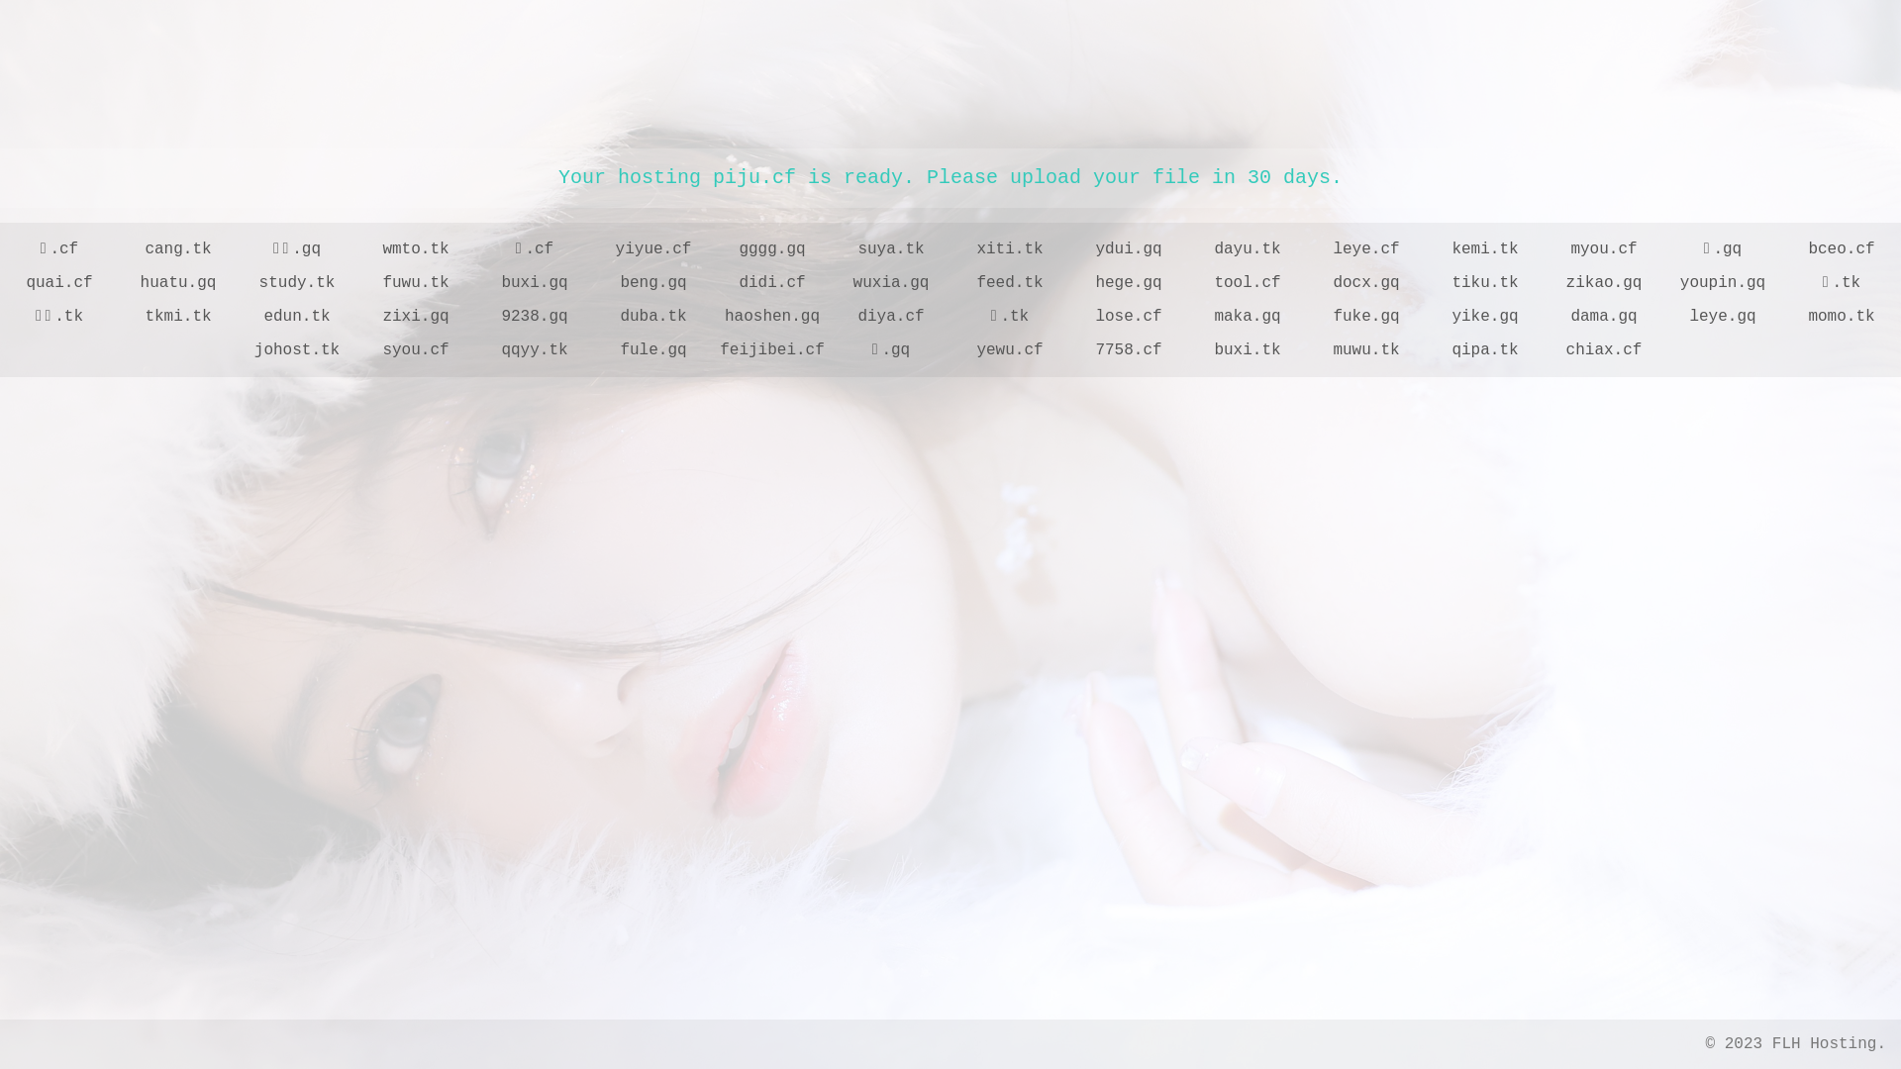 The image size is (1901, 1069). Describe the element at coordinates (891, 249) in the screenshot. I see `suya.tk` at that location.